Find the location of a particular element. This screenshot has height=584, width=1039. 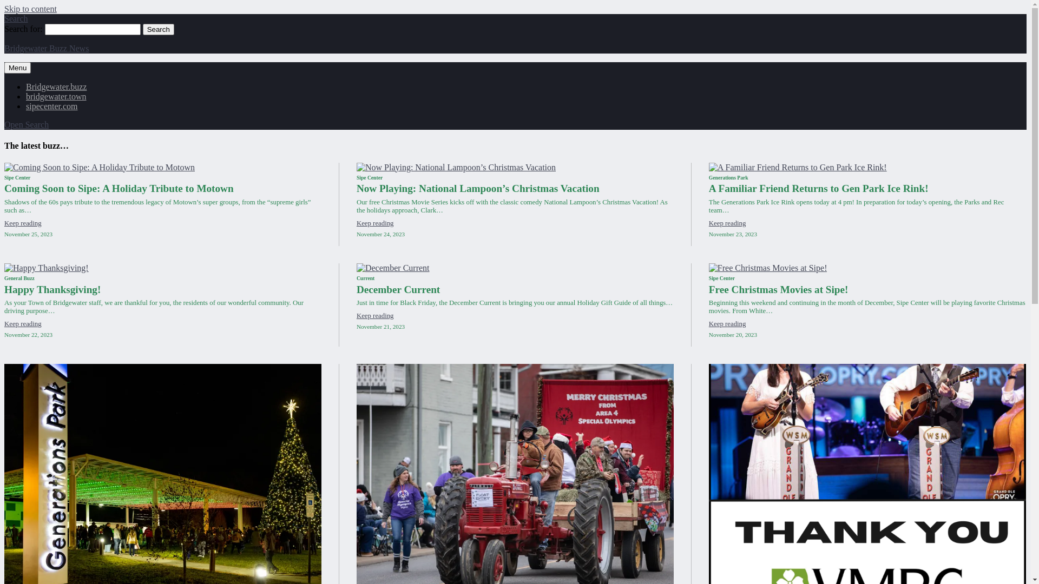

Keep reading is located at coordinates (376, 223).